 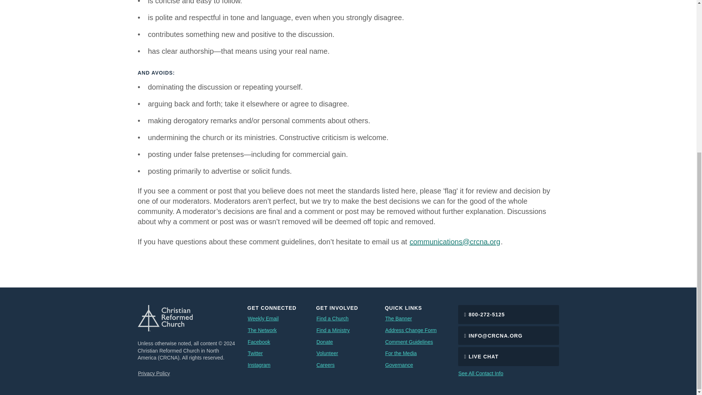 What do you see at coordinates (401, 353) in the screenshot?
I see `For the Media` at bounding box center [401, 353].